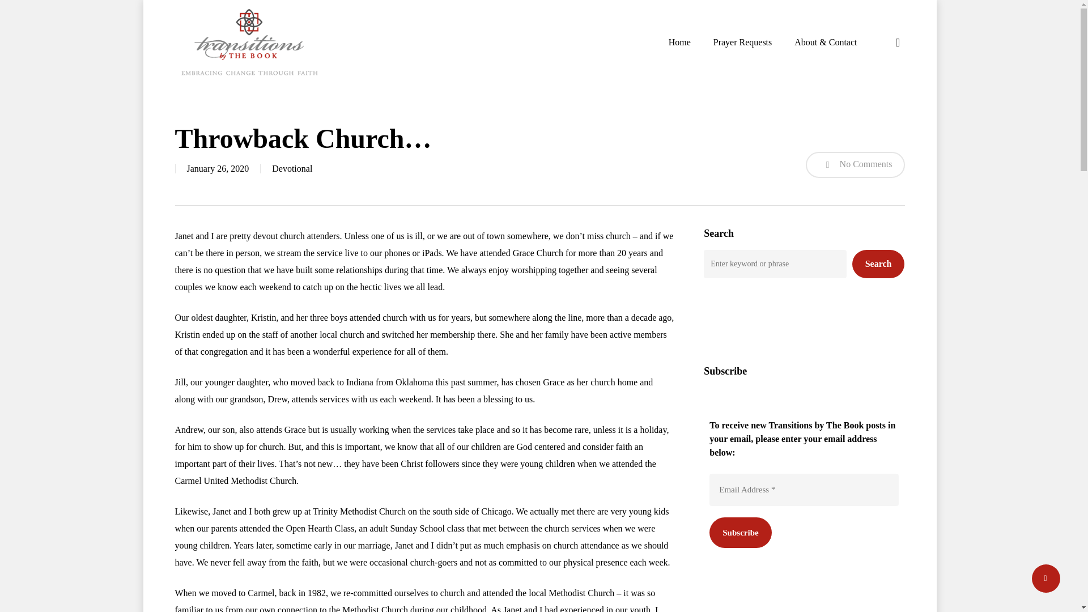  I want to click on Email Address, so click(804, 490).